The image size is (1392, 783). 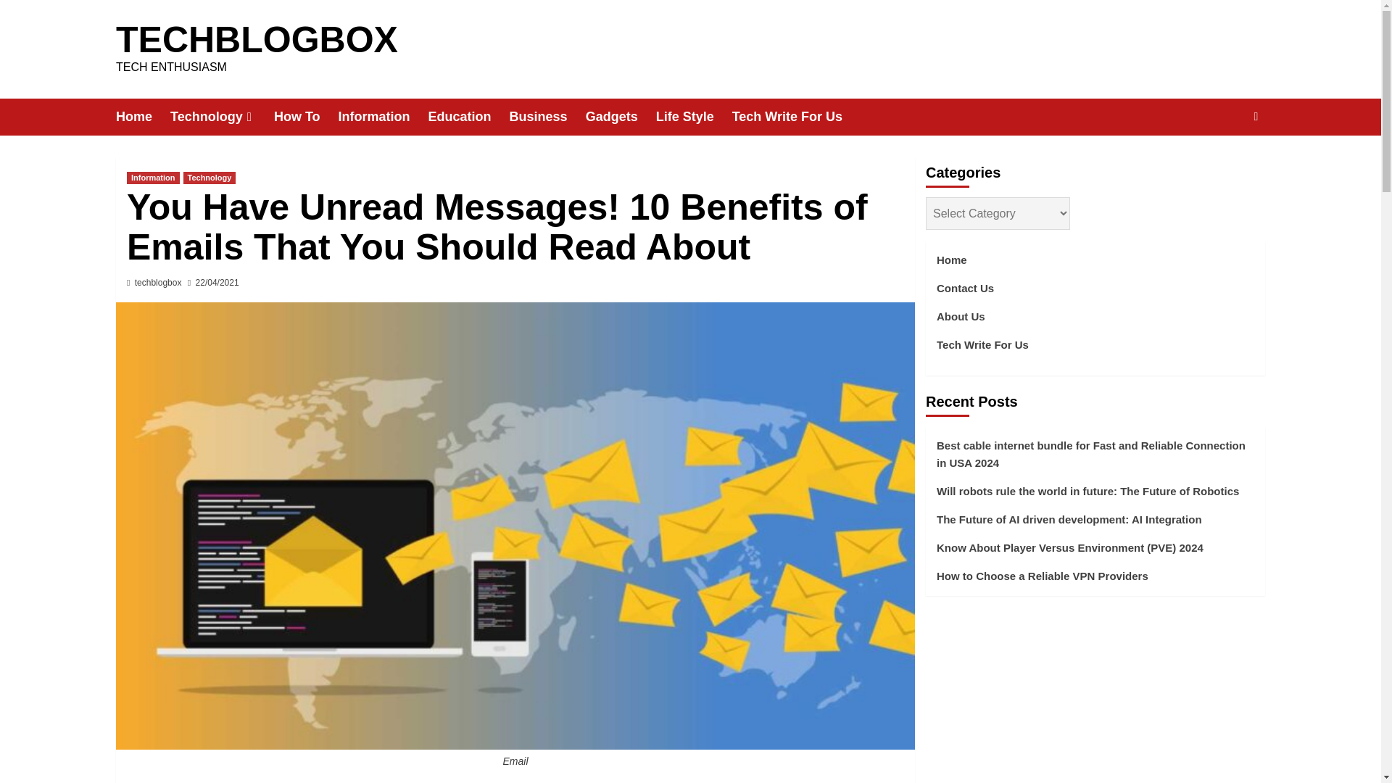 What do you see at coordinates (383, 117) in the screenshot?
I see `Information` at bounding box center [383, 117].